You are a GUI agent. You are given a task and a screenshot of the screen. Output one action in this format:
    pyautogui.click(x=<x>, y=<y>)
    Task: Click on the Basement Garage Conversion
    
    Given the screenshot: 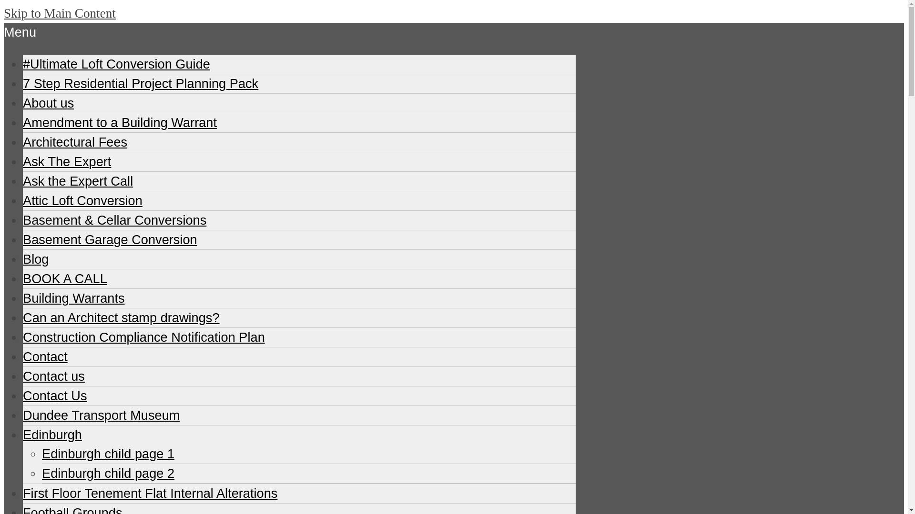 What is the action you would take?
    pyautogui.click(x=110, y=240)
    